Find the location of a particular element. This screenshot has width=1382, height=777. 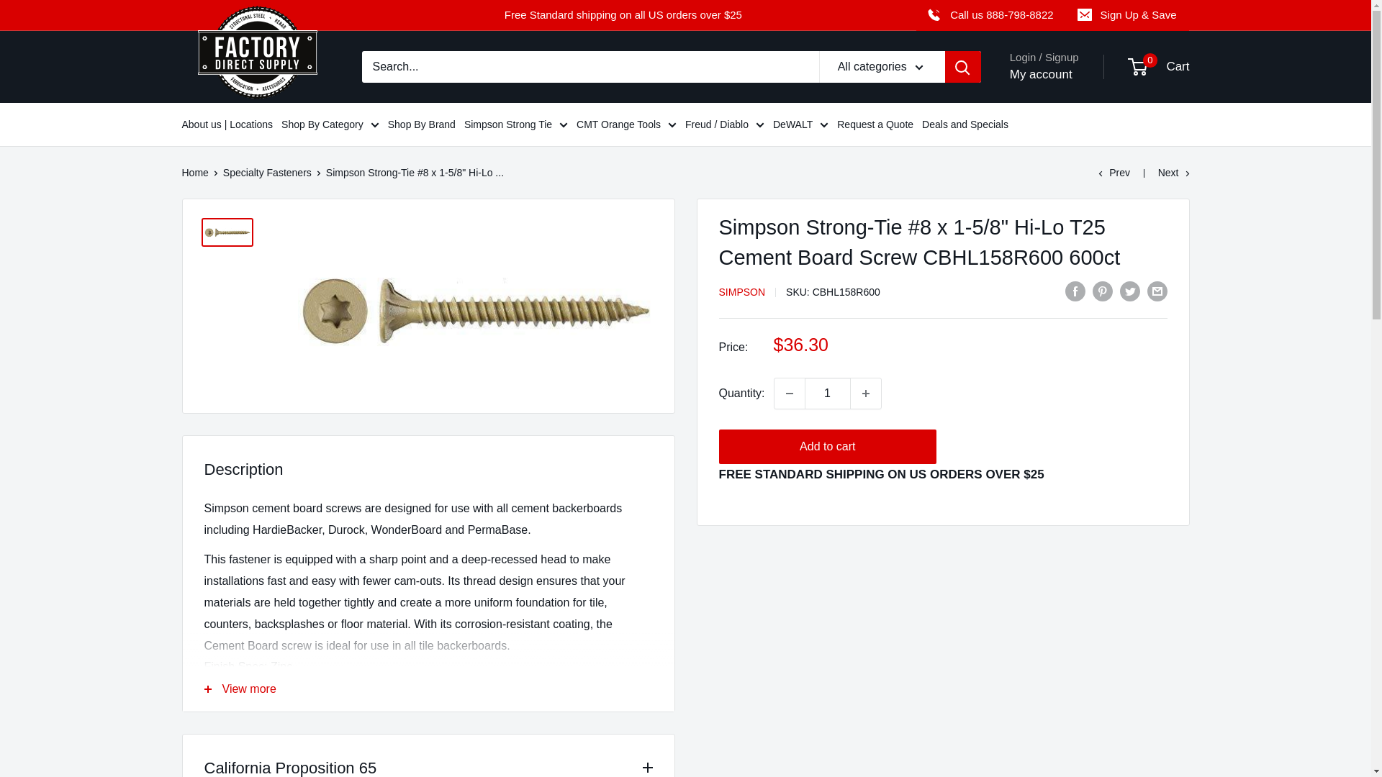

Decrease quantity by 1 is located at coordinates (789, 393).